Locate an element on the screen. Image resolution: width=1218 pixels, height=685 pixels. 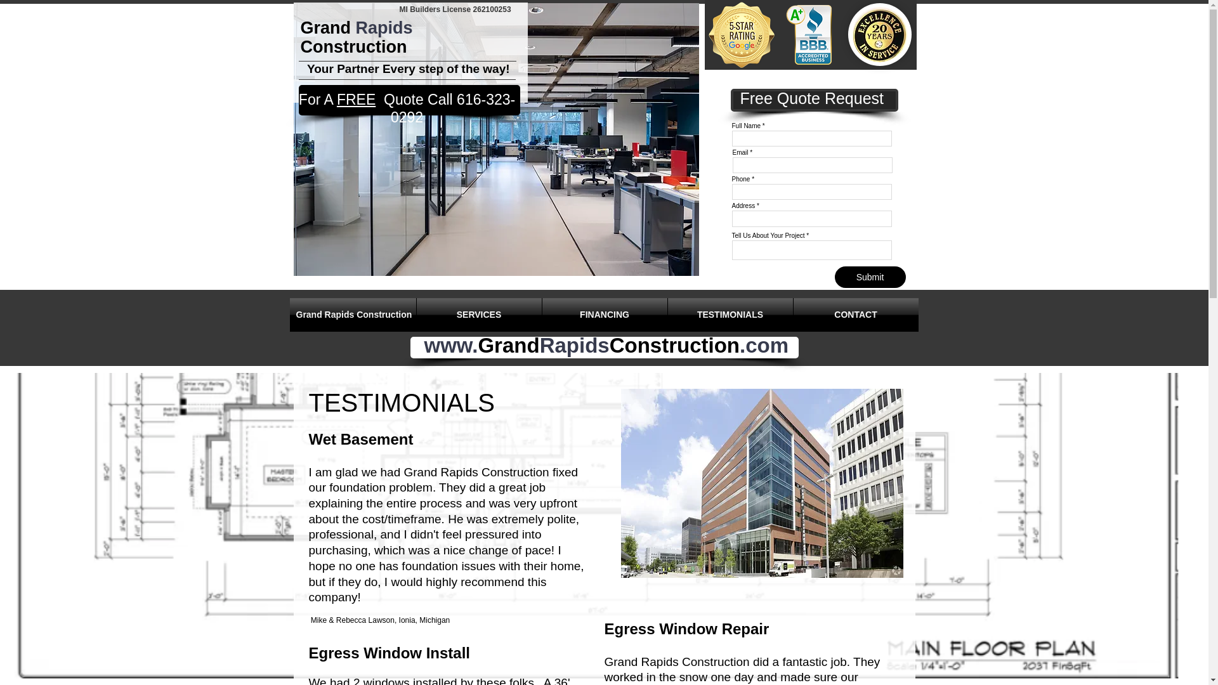
www.GrandRapidsConstruction.com is located at coordinates (606, 345).